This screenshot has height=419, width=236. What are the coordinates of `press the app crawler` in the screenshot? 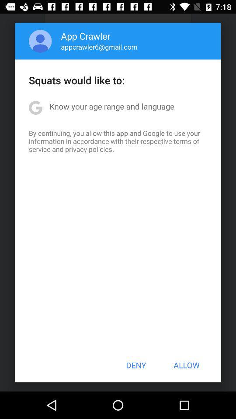 It's located at (86, 36).